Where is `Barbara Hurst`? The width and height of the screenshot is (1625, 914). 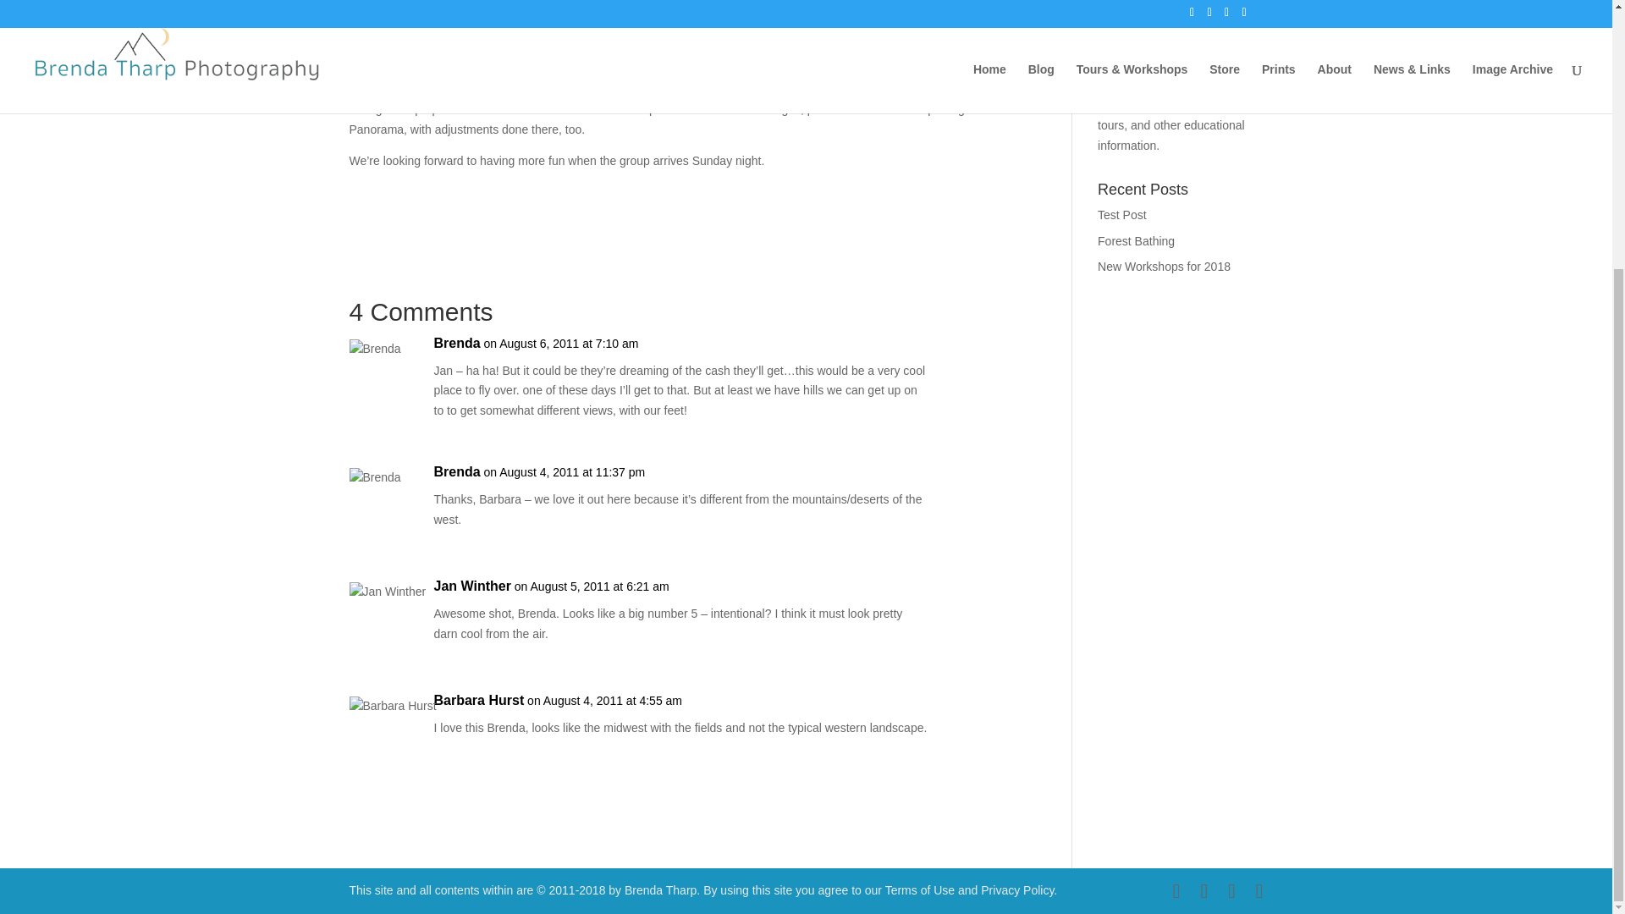 Barbara Hurst is located at coordinates (478, 701).